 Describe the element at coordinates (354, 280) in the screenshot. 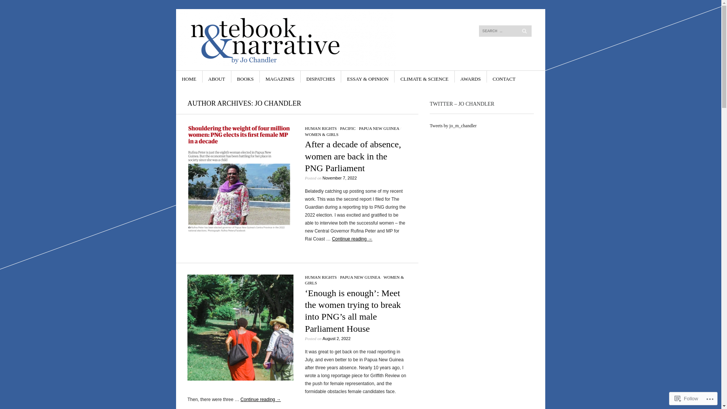

I see `WOMEN & GIRLS` at that location.